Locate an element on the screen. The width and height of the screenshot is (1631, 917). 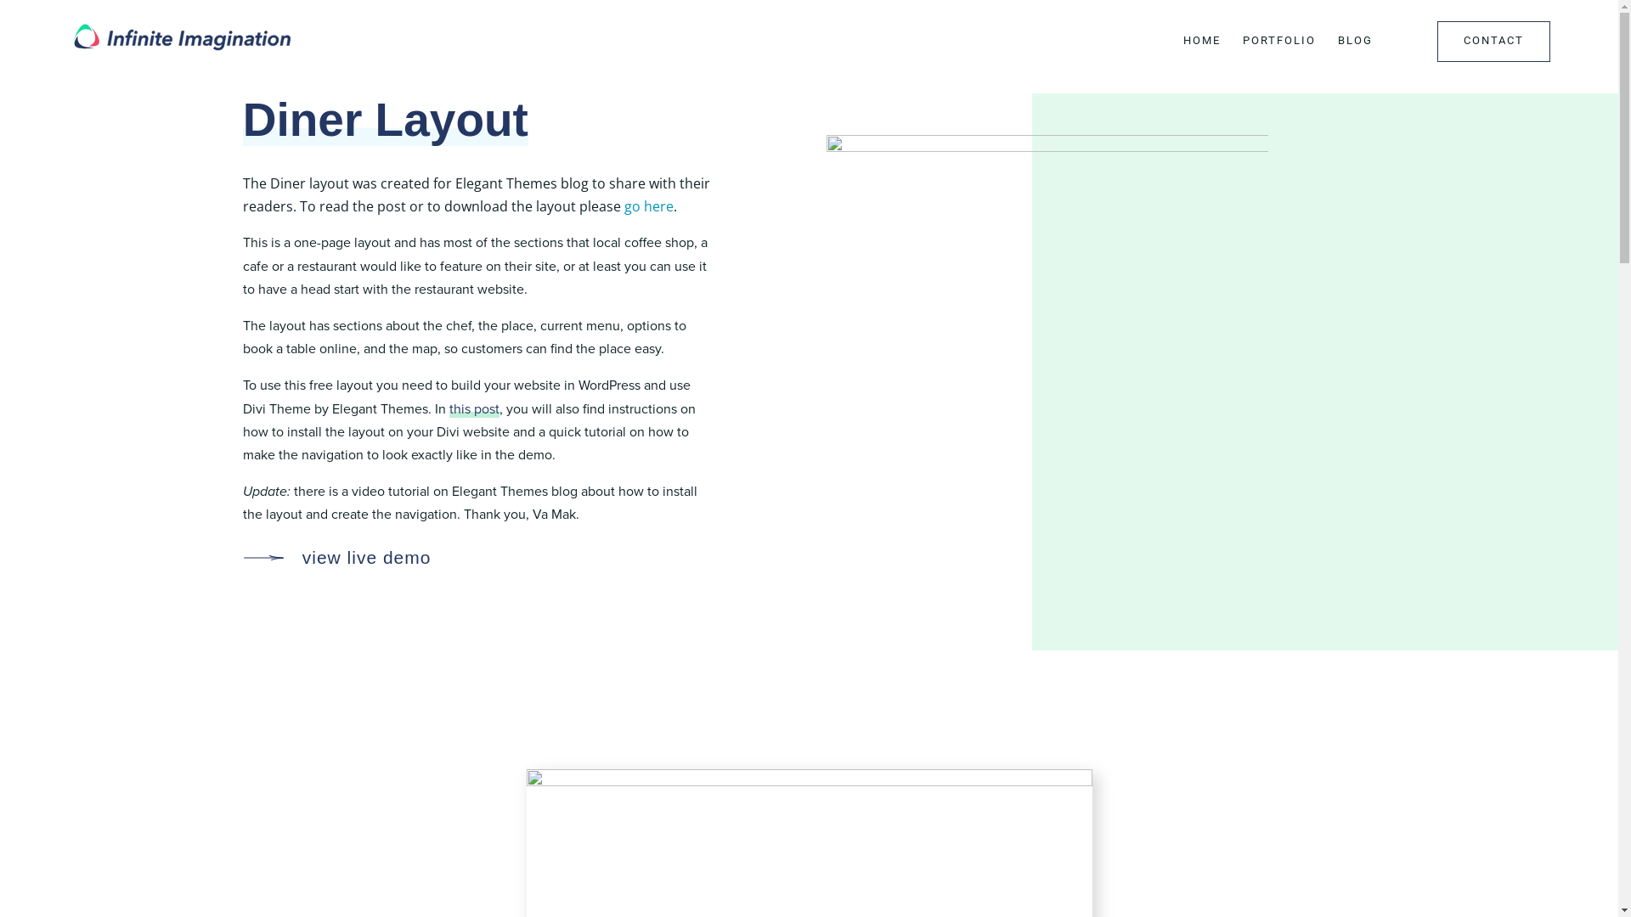
PORTFOLIO is located at coordinates (1279, 45).